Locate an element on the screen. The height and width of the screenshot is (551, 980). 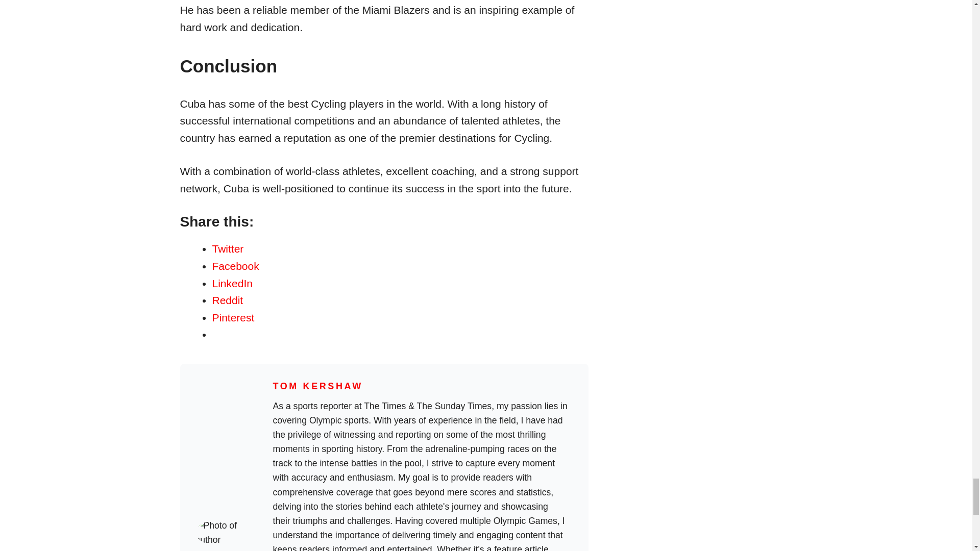
LinkedIn is located at coordinates (233, 284).